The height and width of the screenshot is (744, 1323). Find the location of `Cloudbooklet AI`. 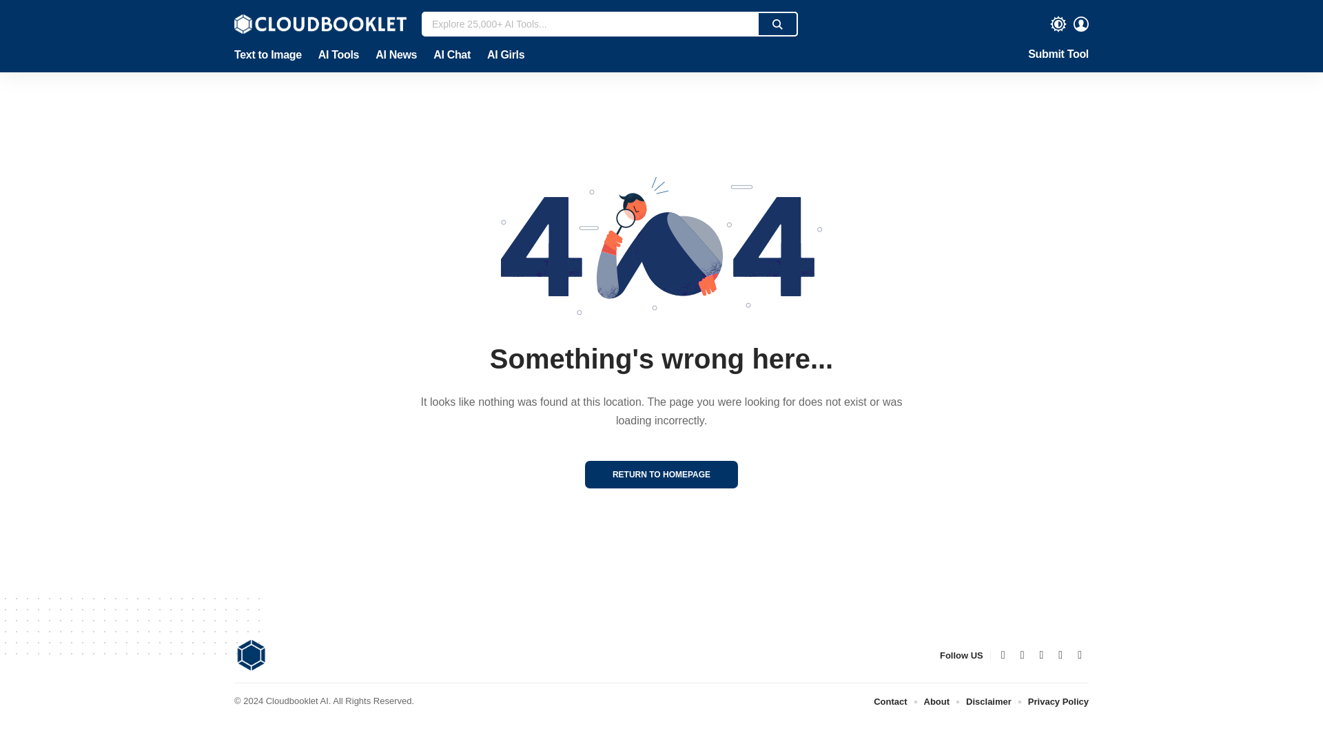

Cloudbooklet AI is located at coordinates (320, 23).